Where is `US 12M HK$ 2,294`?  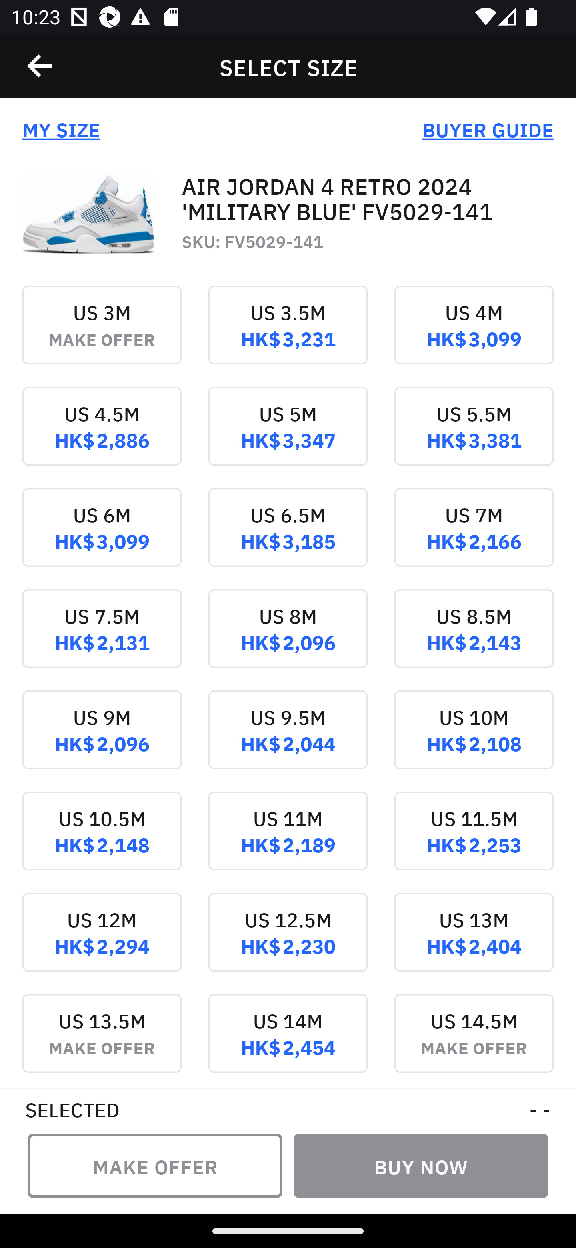 US 12M HK$ 2,294 is located at coordinates (102, 942).